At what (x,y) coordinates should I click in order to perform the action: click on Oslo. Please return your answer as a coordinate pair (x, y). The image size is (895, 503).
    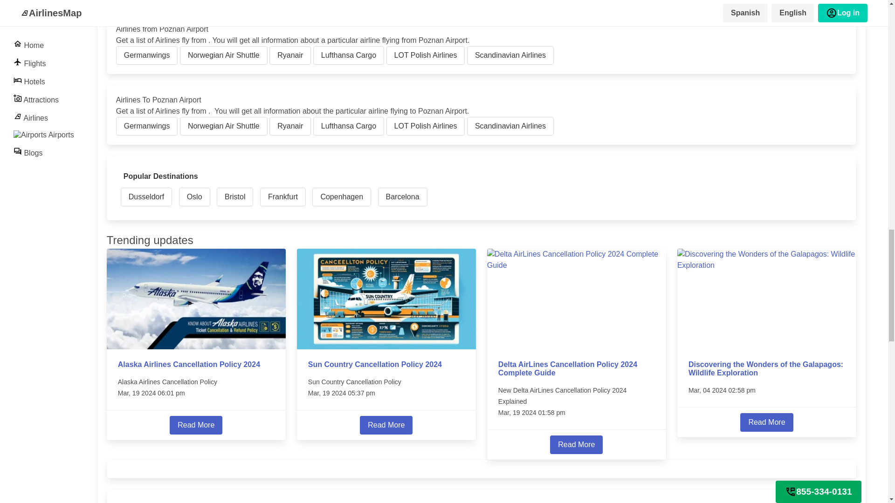
    Looking at the image, I should click on (195, 197).